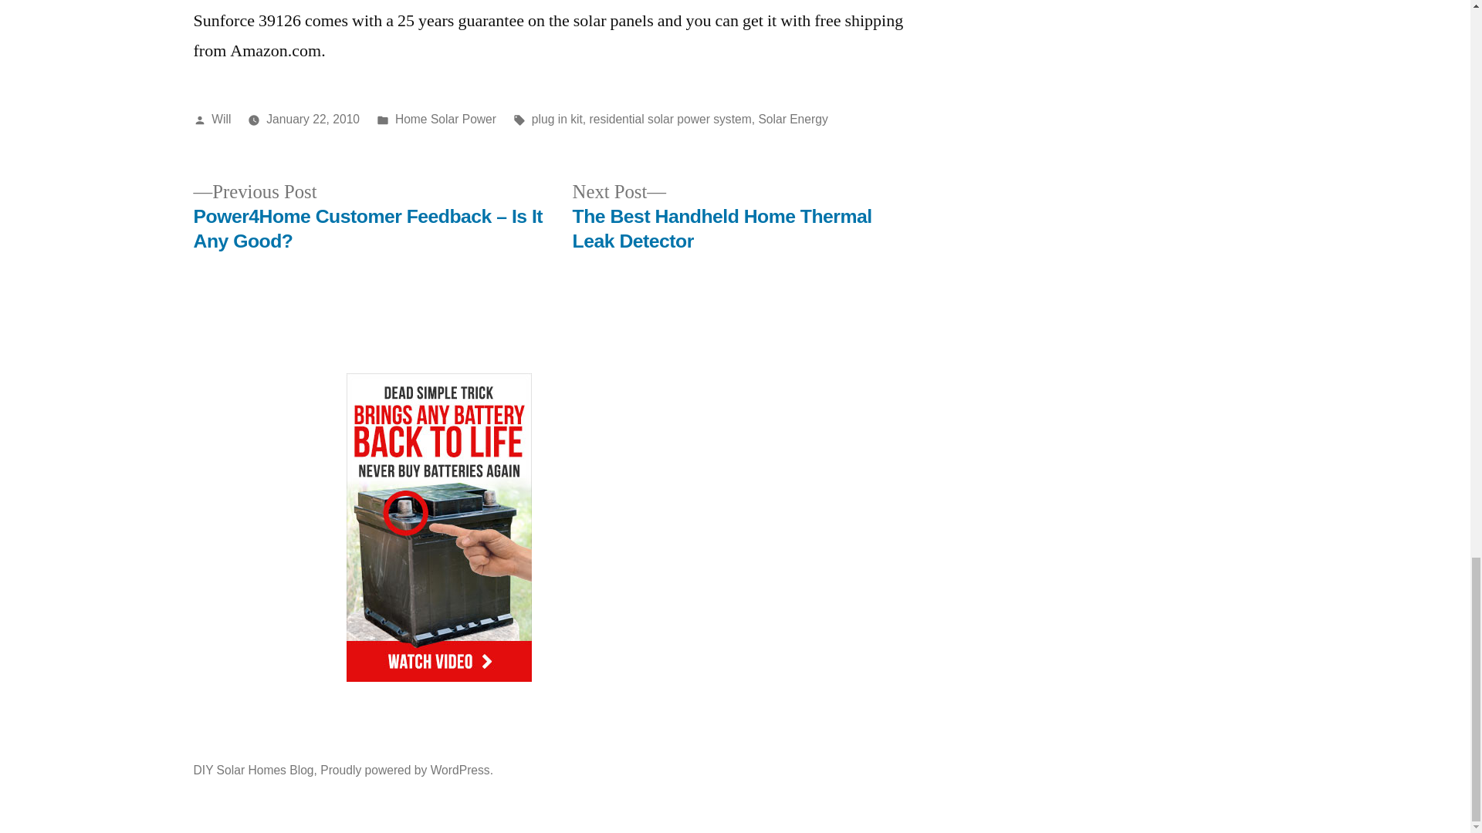 Image resolution: width=1482 pixels, height=833 pixels. I want to click on Solar Energy, so click(792, 119).